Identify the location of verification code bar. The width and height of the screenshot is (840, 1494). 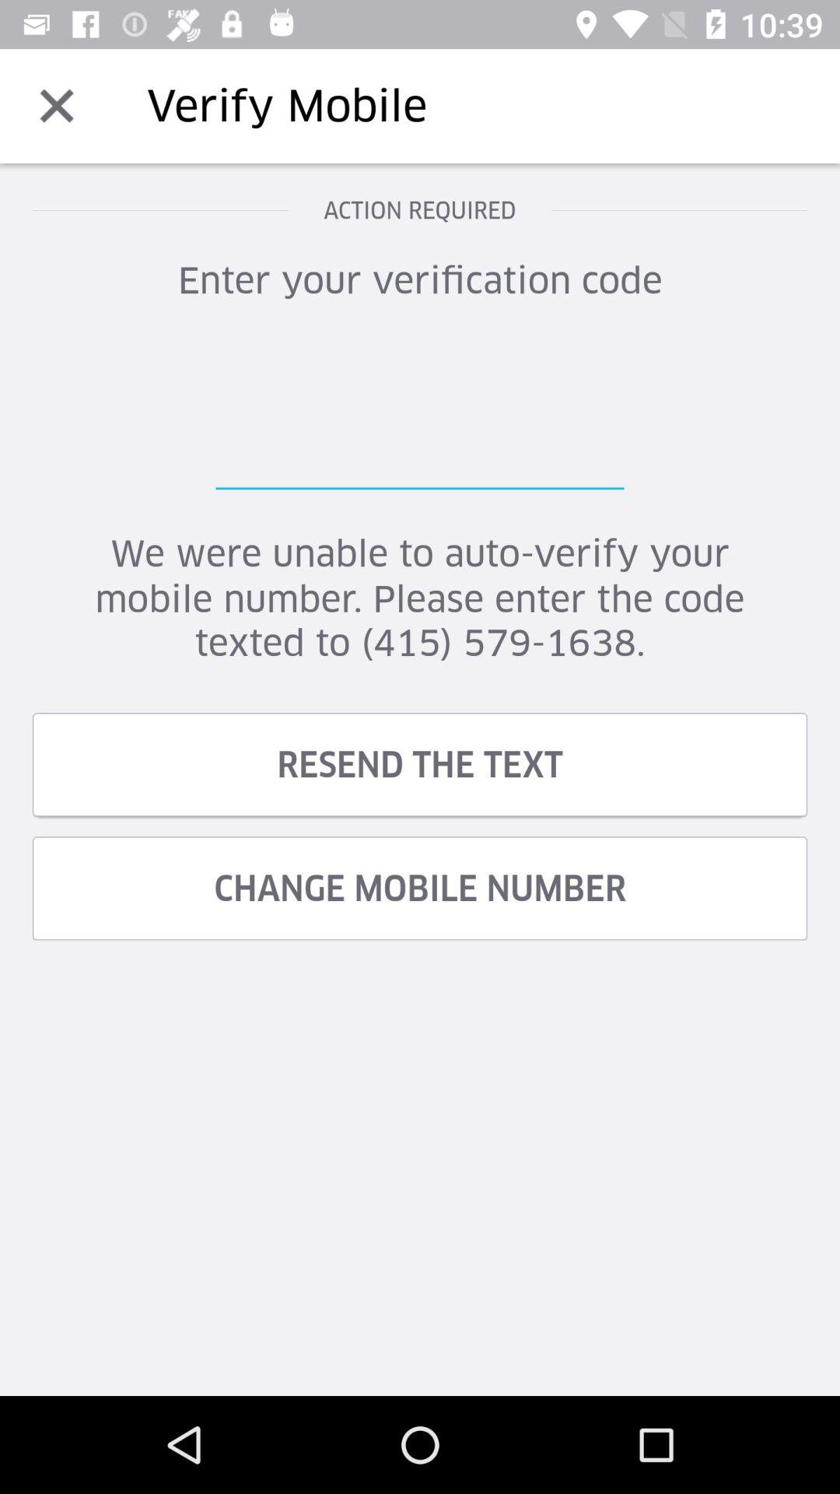
(420, 412).